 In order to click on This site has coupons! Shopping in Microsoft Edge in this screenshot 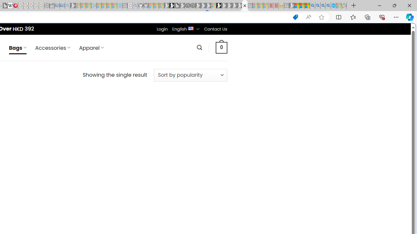, I will do `click(295, 17)`.